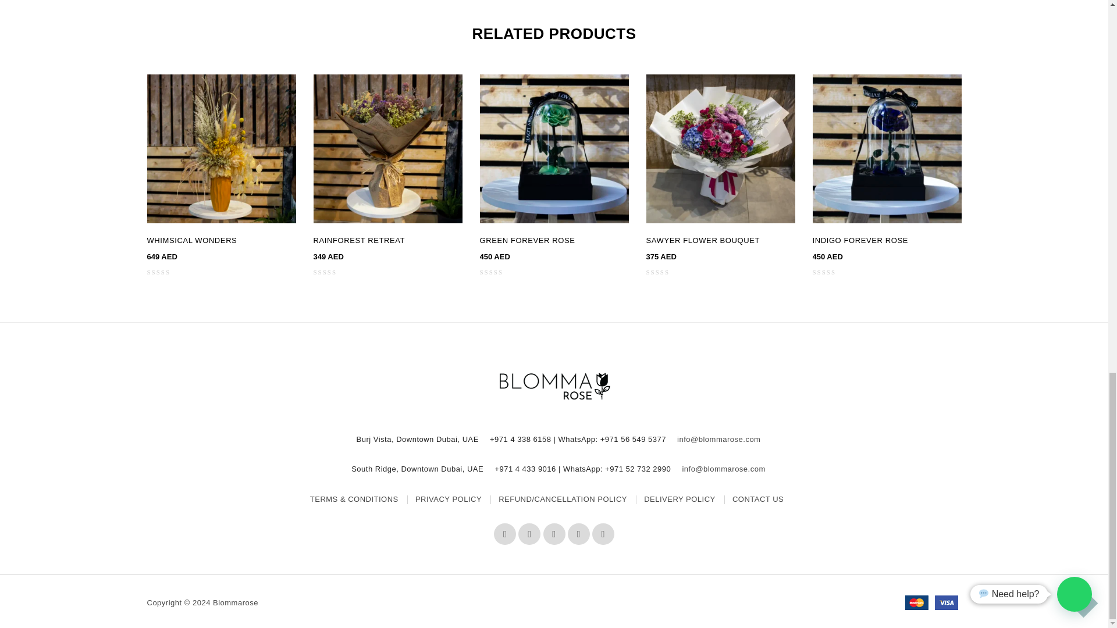 Image resolution: width=1117 pixels, height=628 pixels. What do you see at coordinates (332, 272) in the screenshot?
I see `Not yet rated` at bounding box center [332, 272].